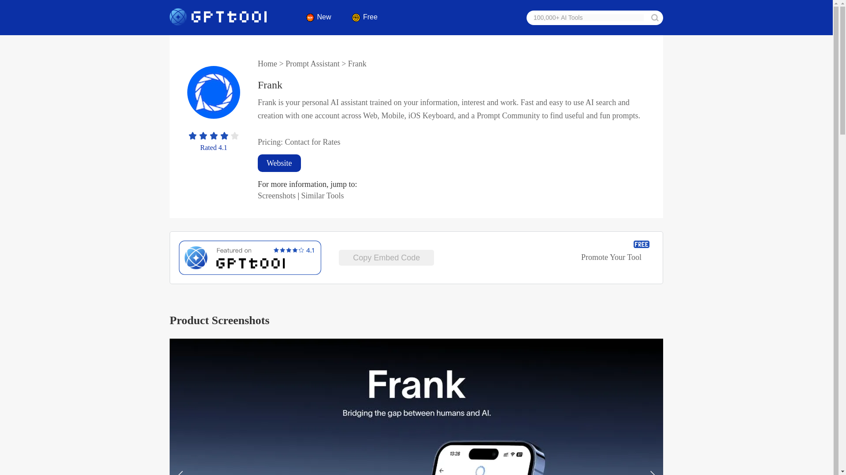 This screenshot has width=846, height=475. I want to click on Free, so click(364, 17).